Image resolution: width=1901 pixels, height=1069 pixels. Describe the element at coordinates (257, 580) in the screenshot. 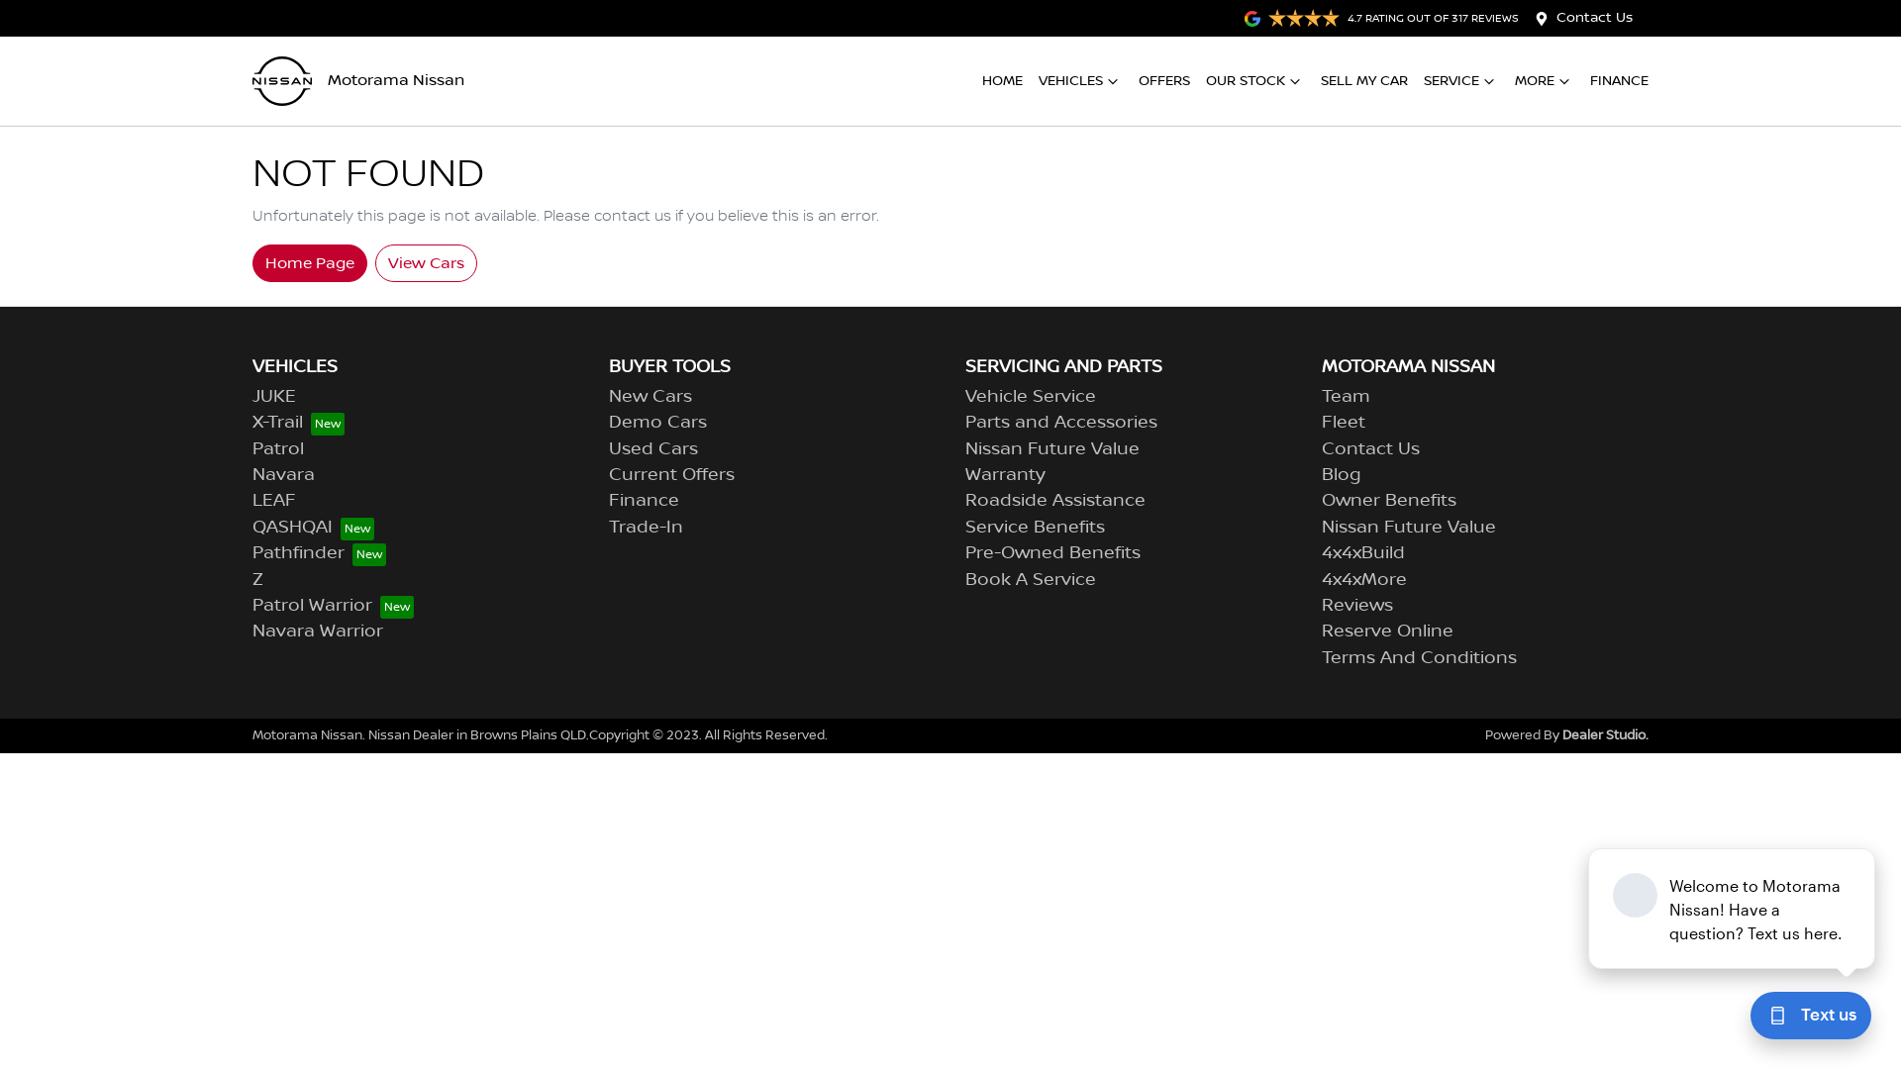

I see `Z` at that location.